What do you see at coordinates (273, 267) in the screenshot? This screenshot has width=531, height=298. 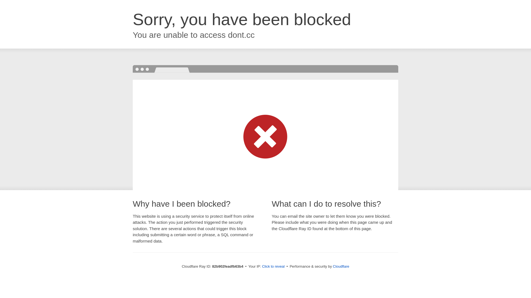 I see `Click to reveal` at bounding box center [273, 267].